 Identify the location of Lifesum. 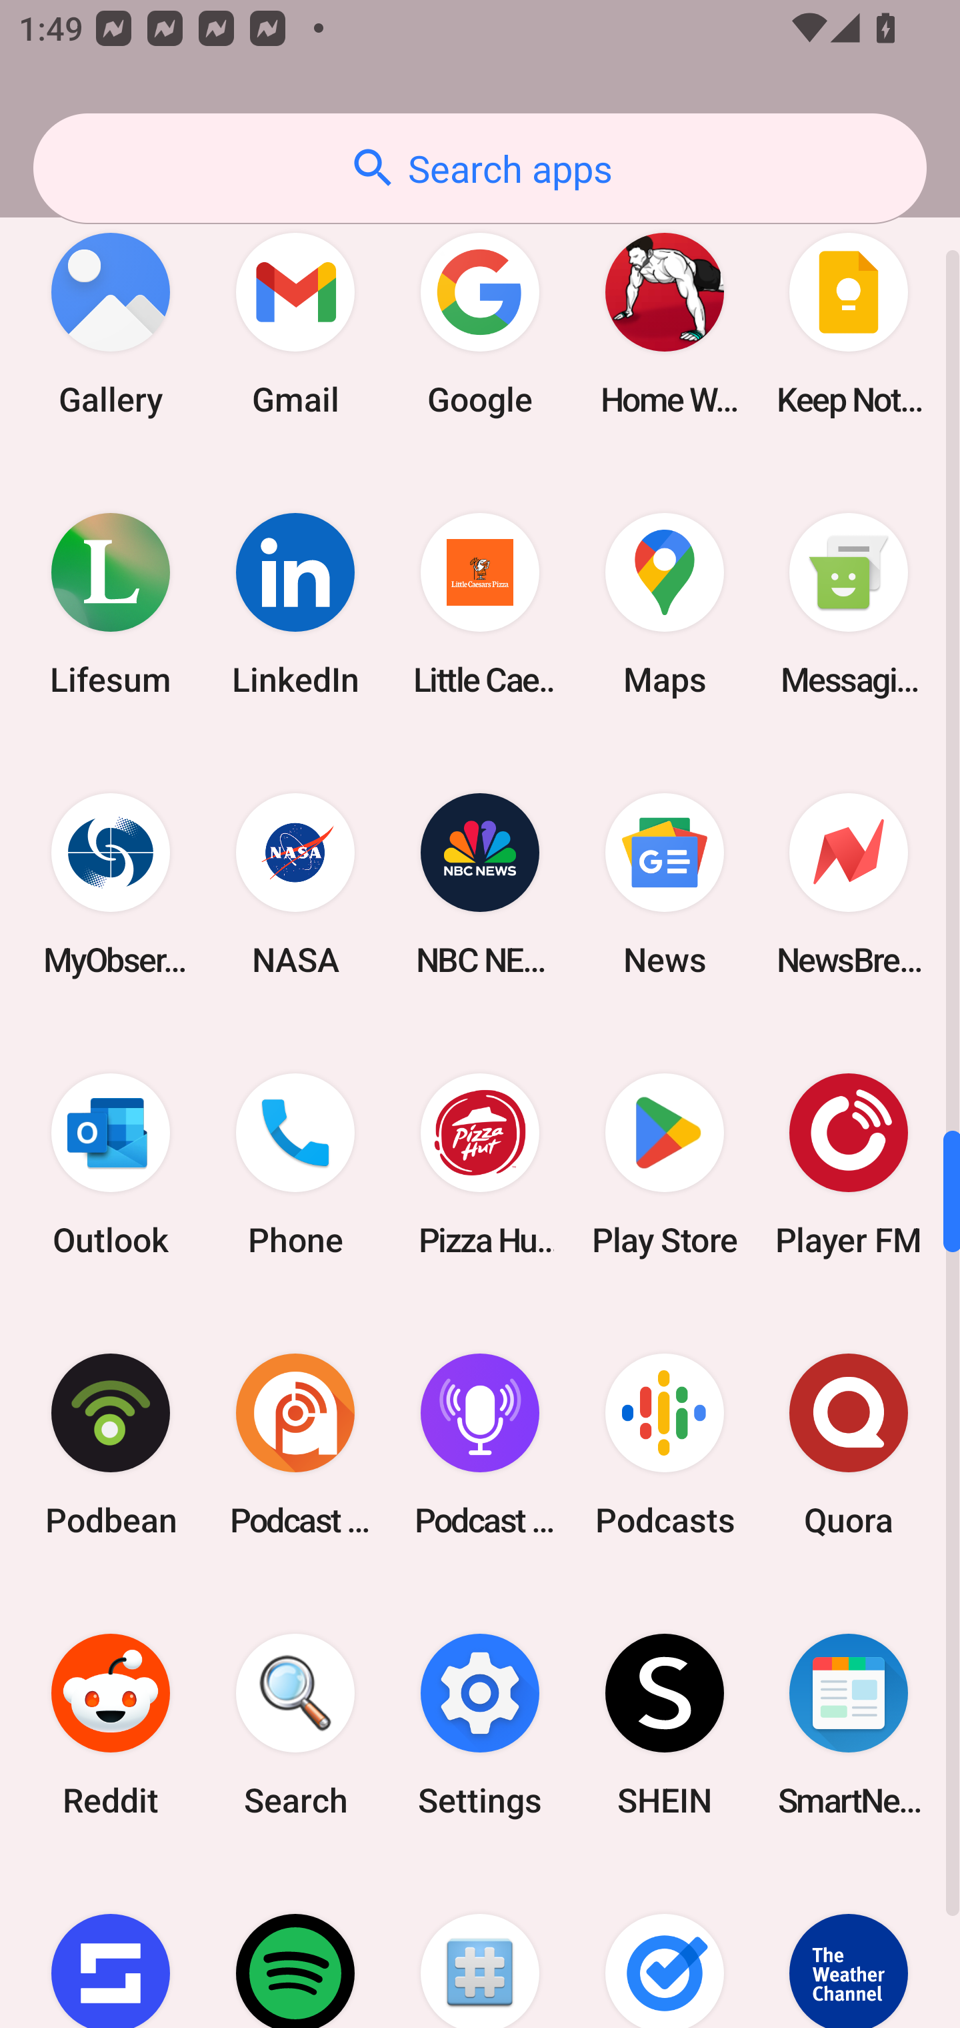
(111, 604).